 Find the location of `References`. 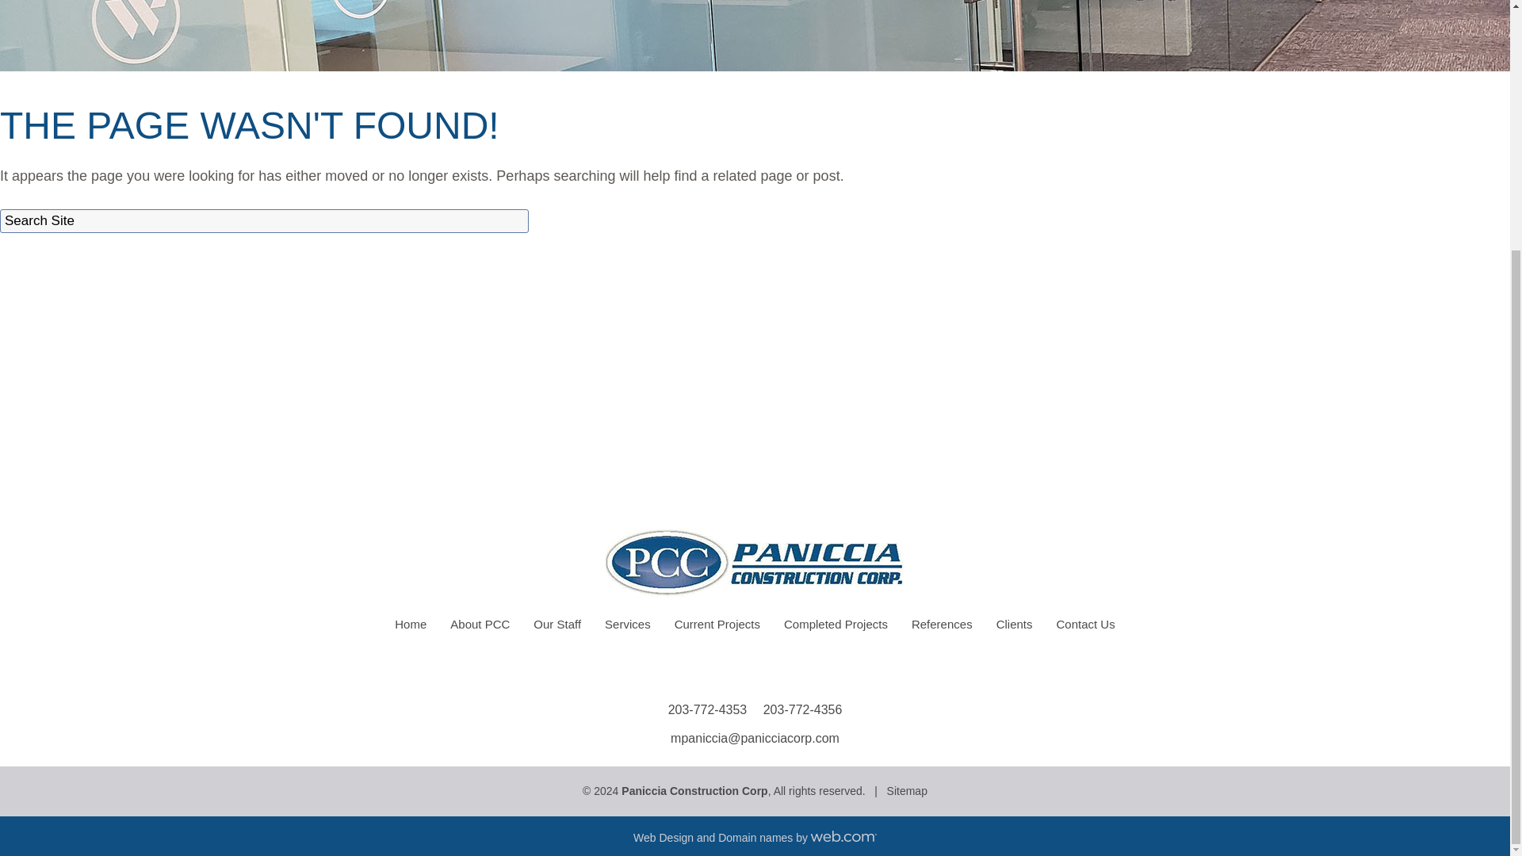

References is located at coordinates (942, 625).